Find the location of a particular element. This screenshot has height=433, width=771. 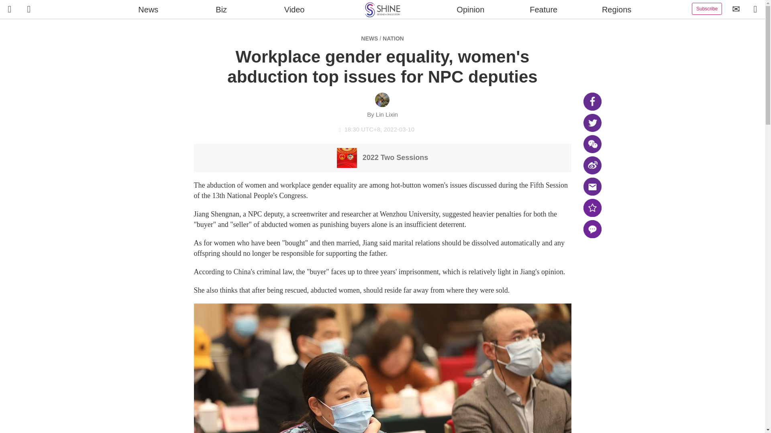

NATION is located at coordinates (393, 38).